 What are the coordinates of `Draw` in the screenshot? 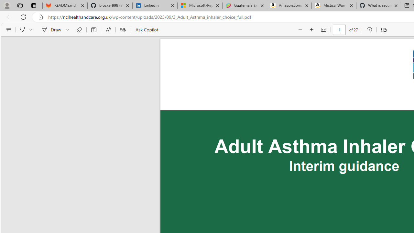 It's located at (50, 30).